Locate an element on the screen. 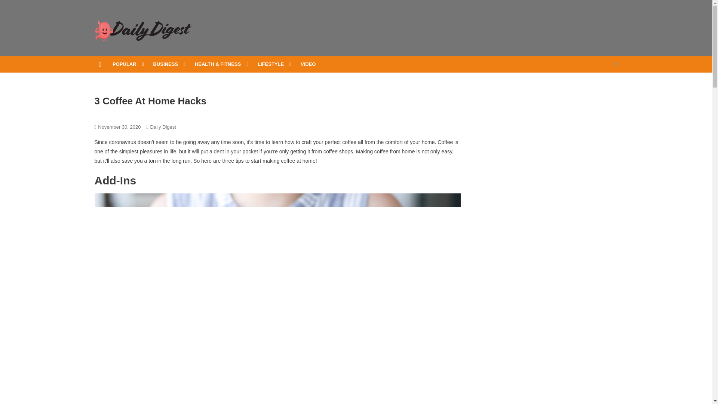 The height and width of the screenshot is (404, 718). Skip to content is located at coordinates (17, 4).